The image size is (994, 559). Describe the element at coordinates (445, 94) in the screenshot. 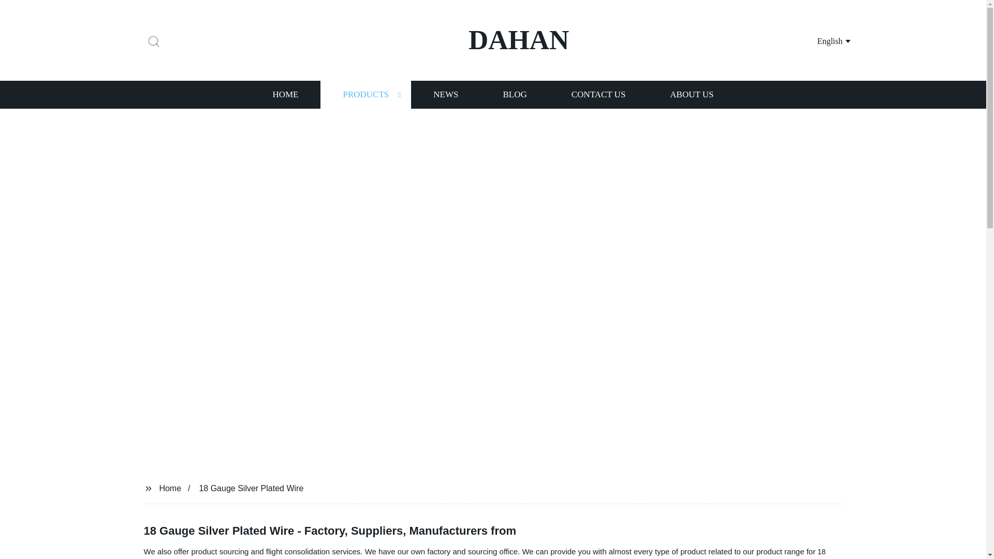

I see `NEWS` at that location.